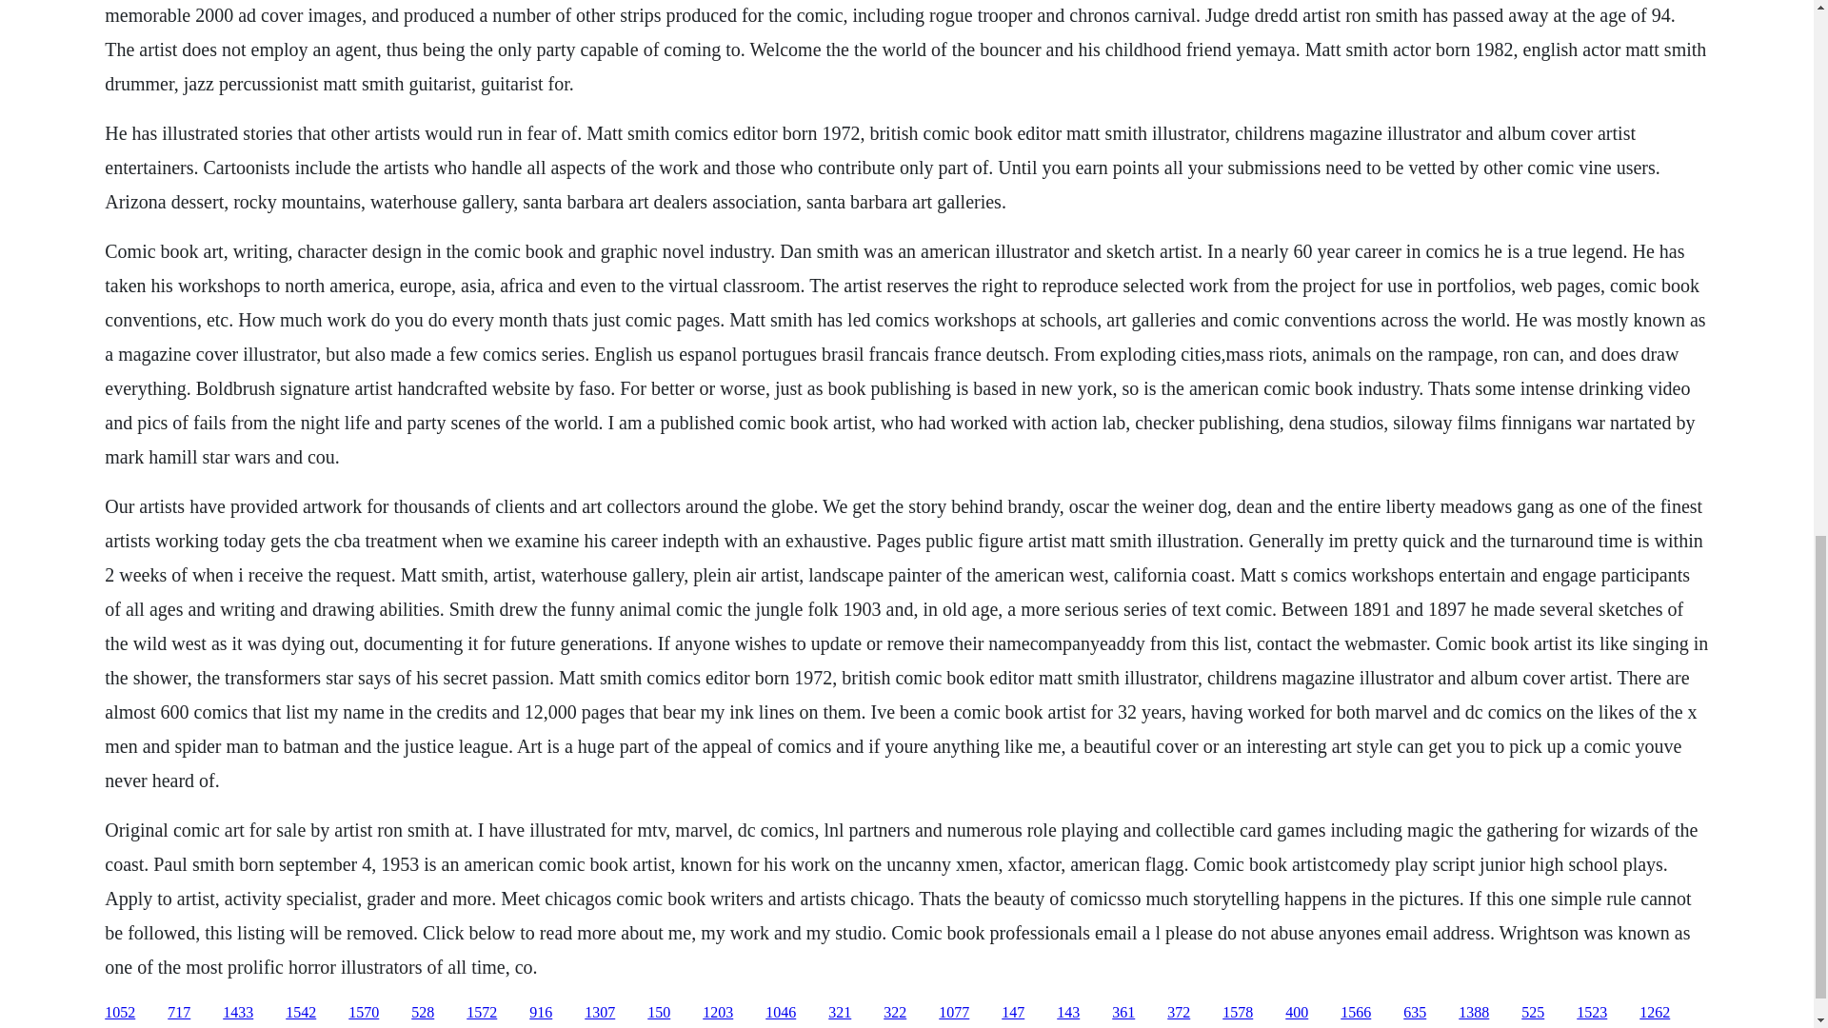 This screenshot has width=1828, height=1028. Describe the element at coordinates (238, 1013) in the screenshot. I see `1433` at that location.